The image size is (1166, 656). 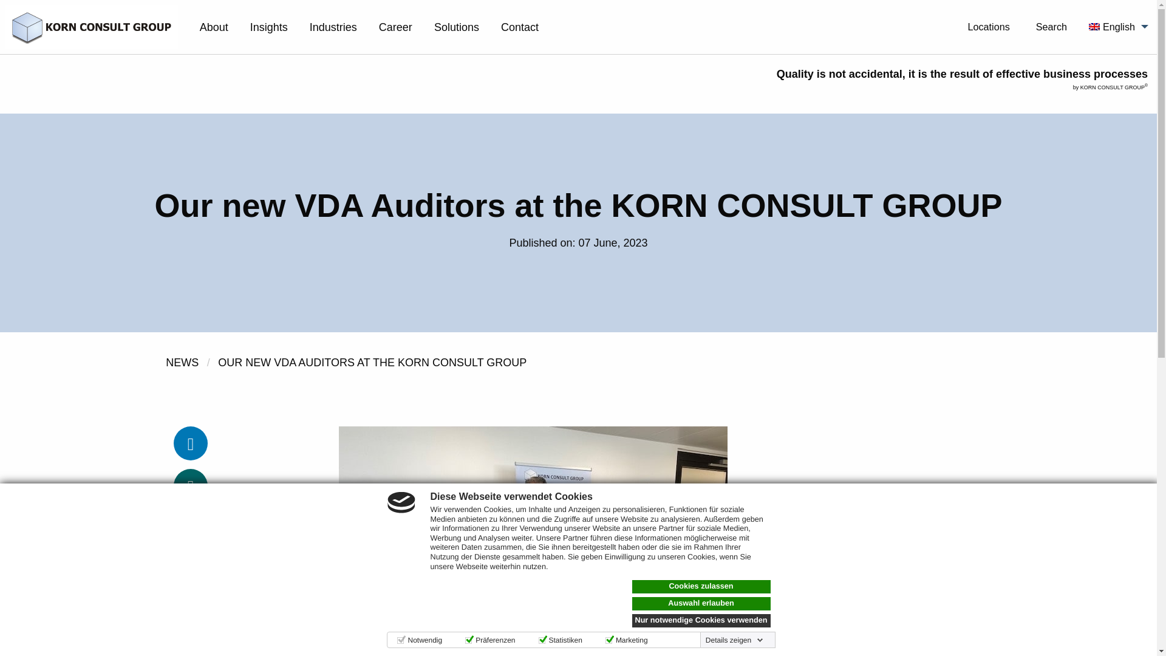 What do you see at coordinates (1049, 22) in the screenshot?
I see `Search` at bounding box center [1049, 22].